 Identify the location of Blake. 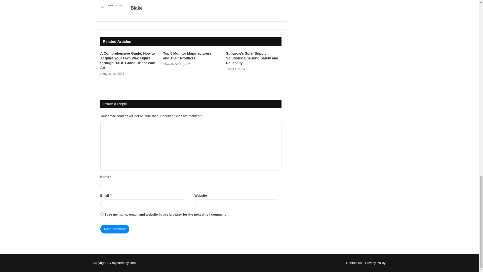
(136, 8).